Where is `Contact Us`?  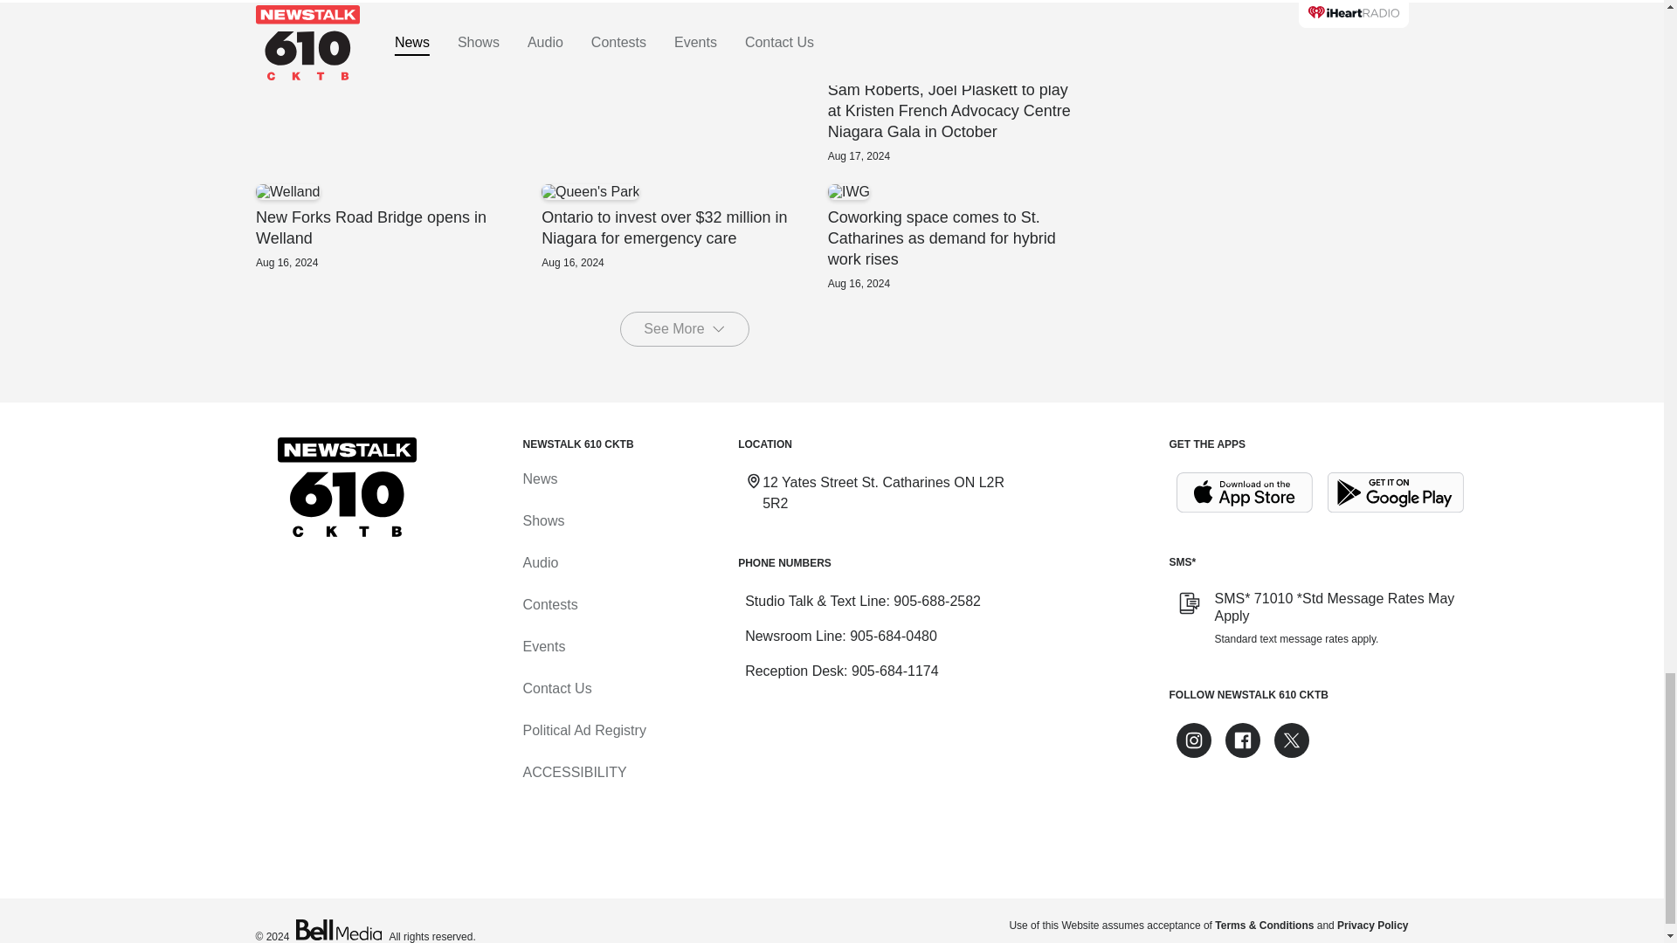 Contact Us is located at coordinates (556, 688).